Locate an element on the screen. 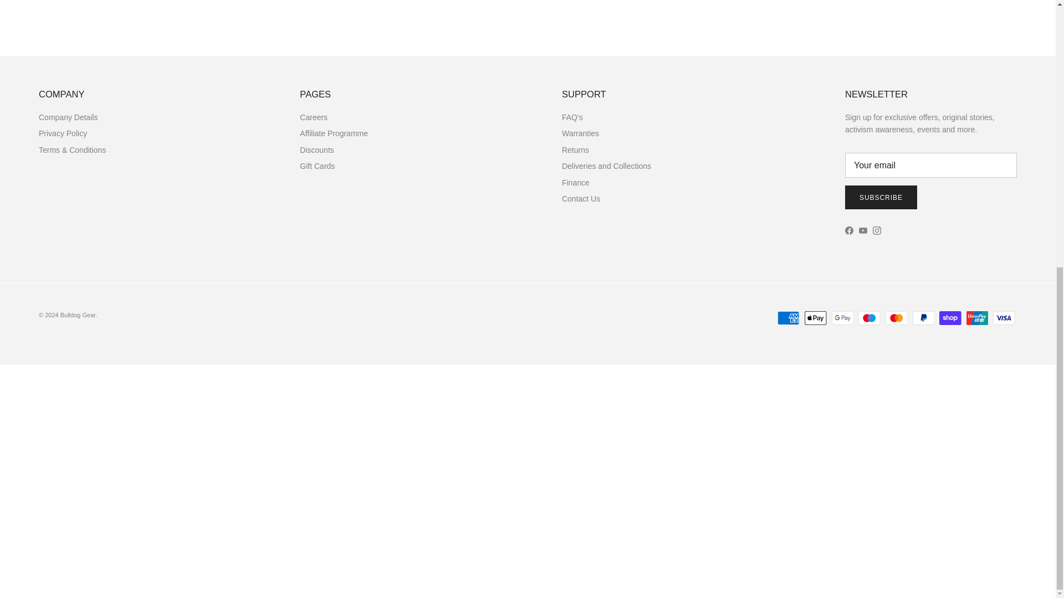 This screenshot has width=1064, height=598. American Express is located at coordinates (788, 318).